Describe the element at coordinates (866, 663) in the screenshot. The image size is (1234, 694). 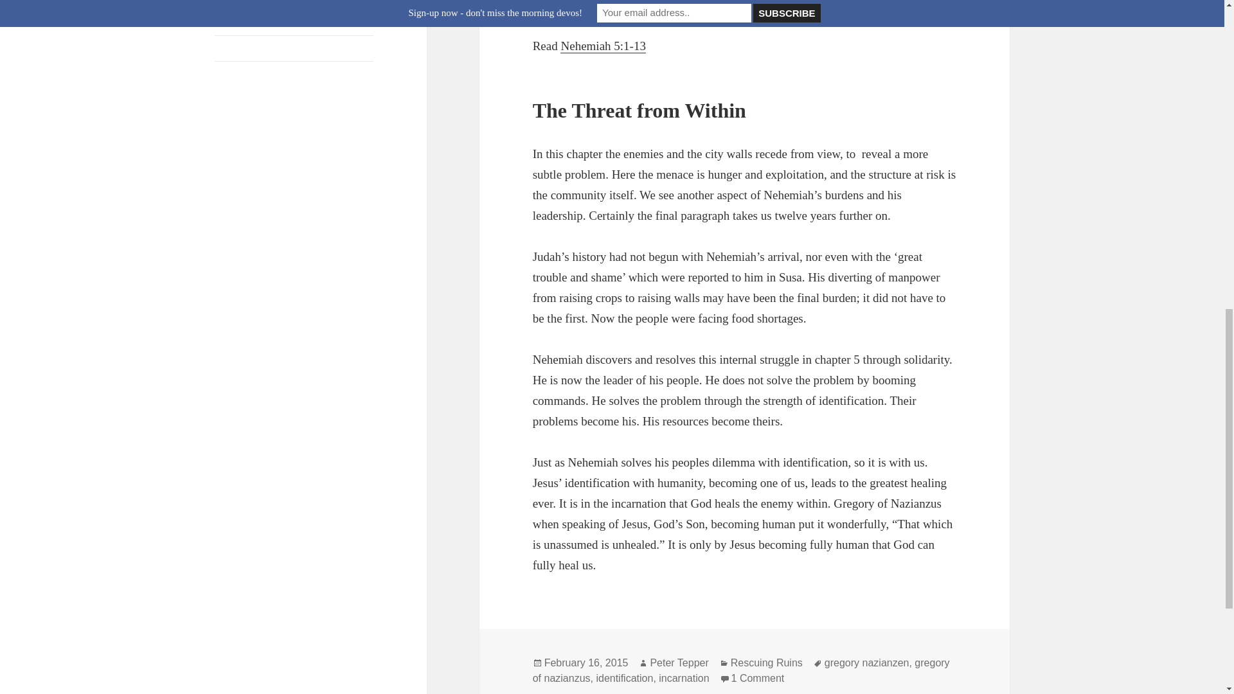
I see `gregory nazianzen` at that location.